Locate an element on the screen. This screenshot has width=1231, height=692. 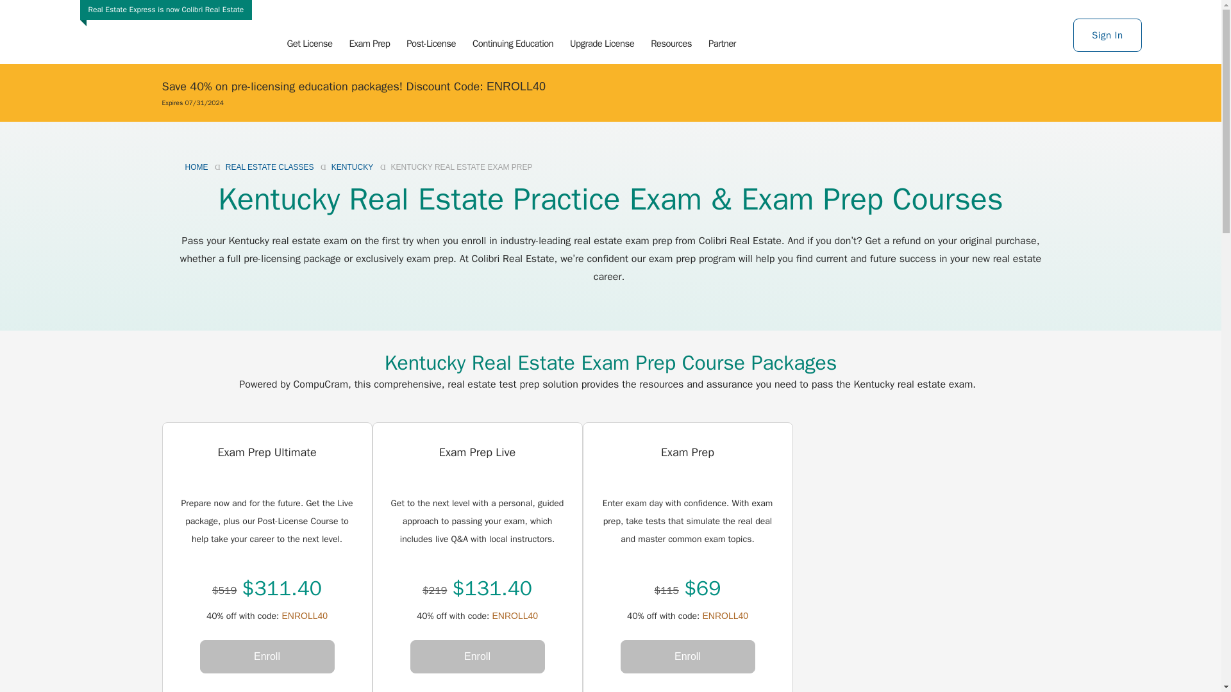
Regular price is located at coordinates (434, 591).